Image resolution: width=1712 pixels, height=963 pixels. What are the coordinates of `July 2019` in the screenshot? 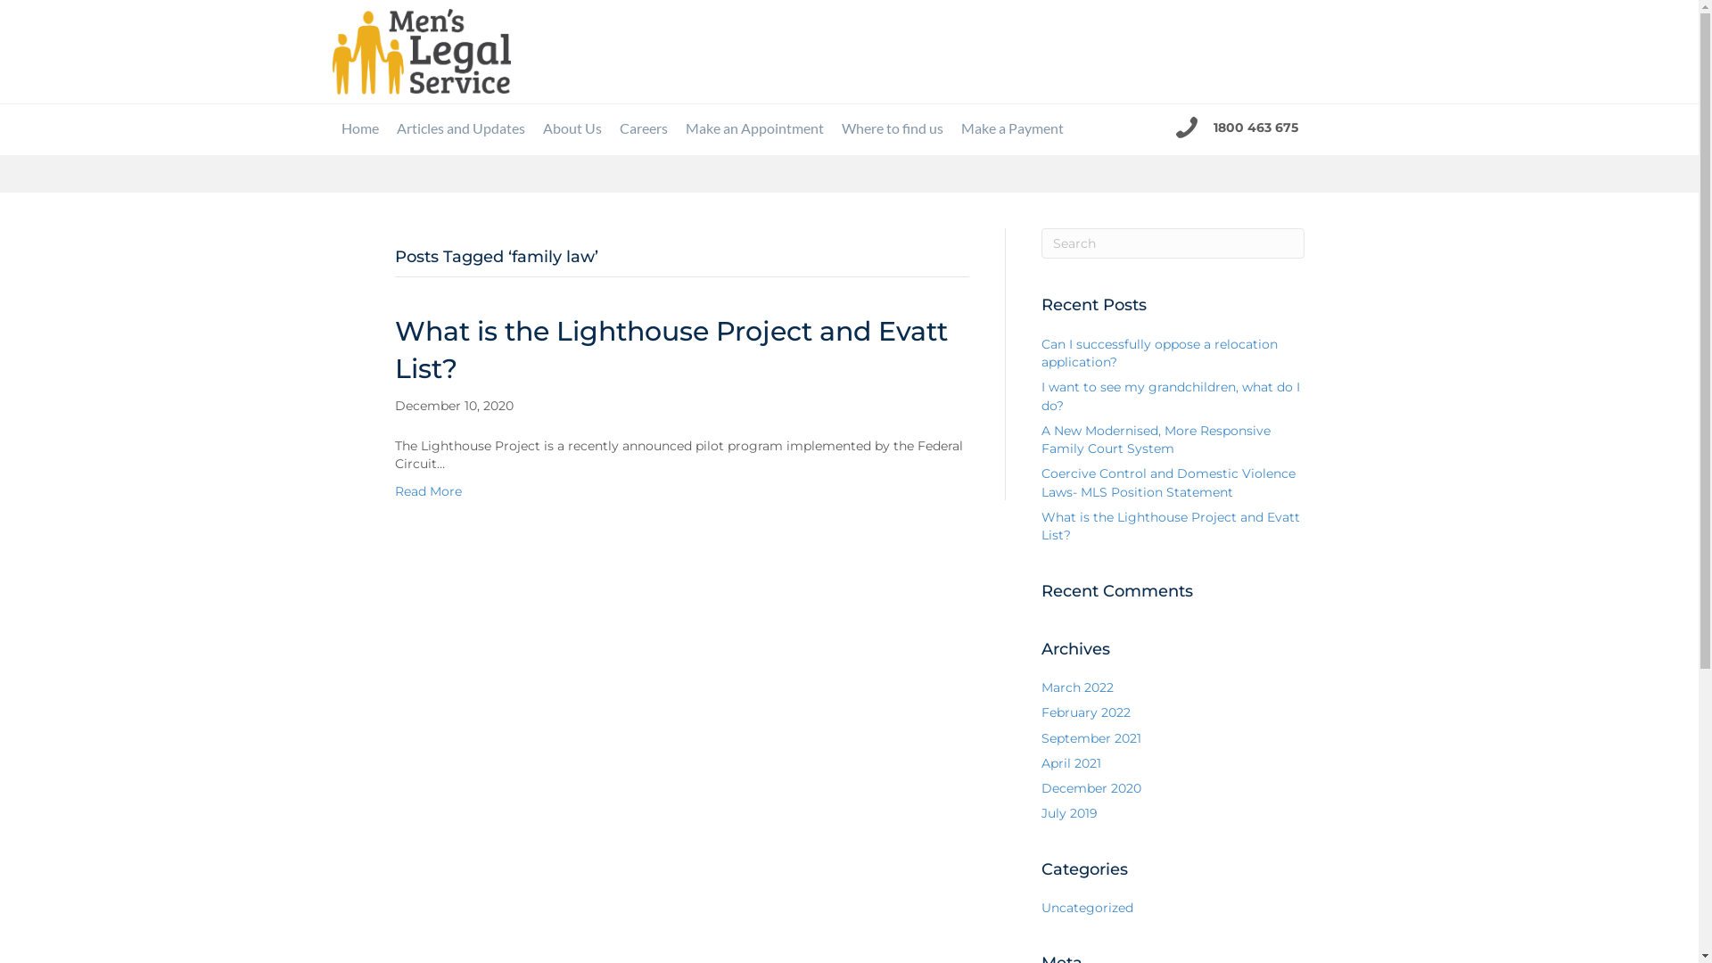 It's located at (1070, 813).